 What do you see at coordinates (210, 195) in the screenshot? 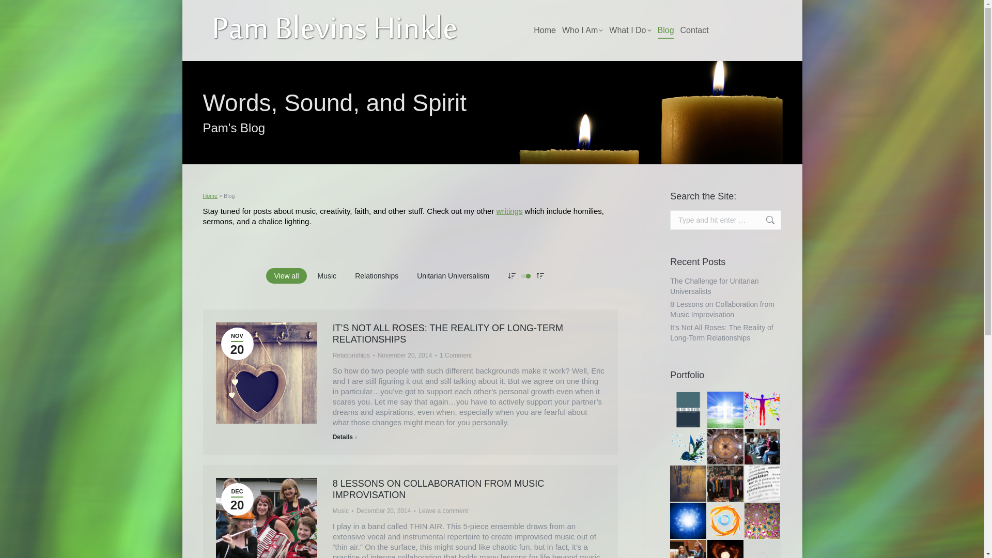
I see `5:53 am` at bounding box center [210, 195].